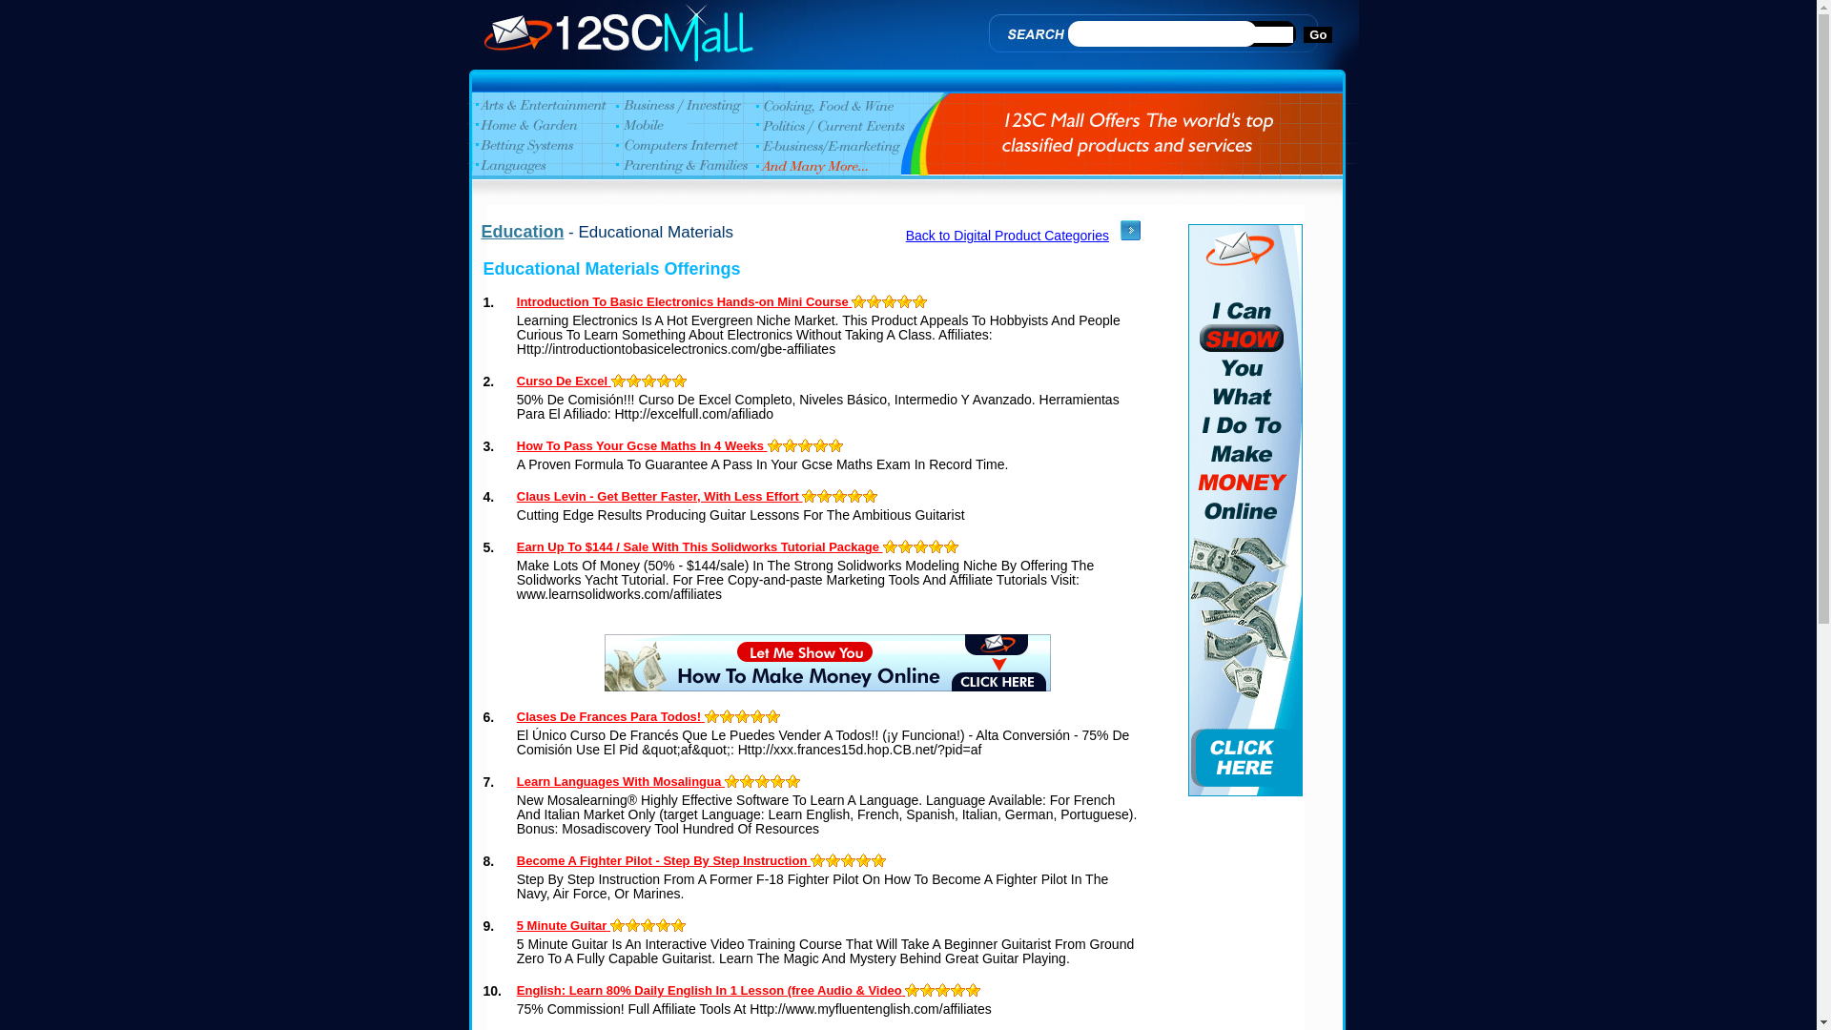 The width and height of the screenshot is (1831, 1030). What do you see at coordinates (936, 547) in the screenshot?
I see `recommended` at bounding box center [936, 547].